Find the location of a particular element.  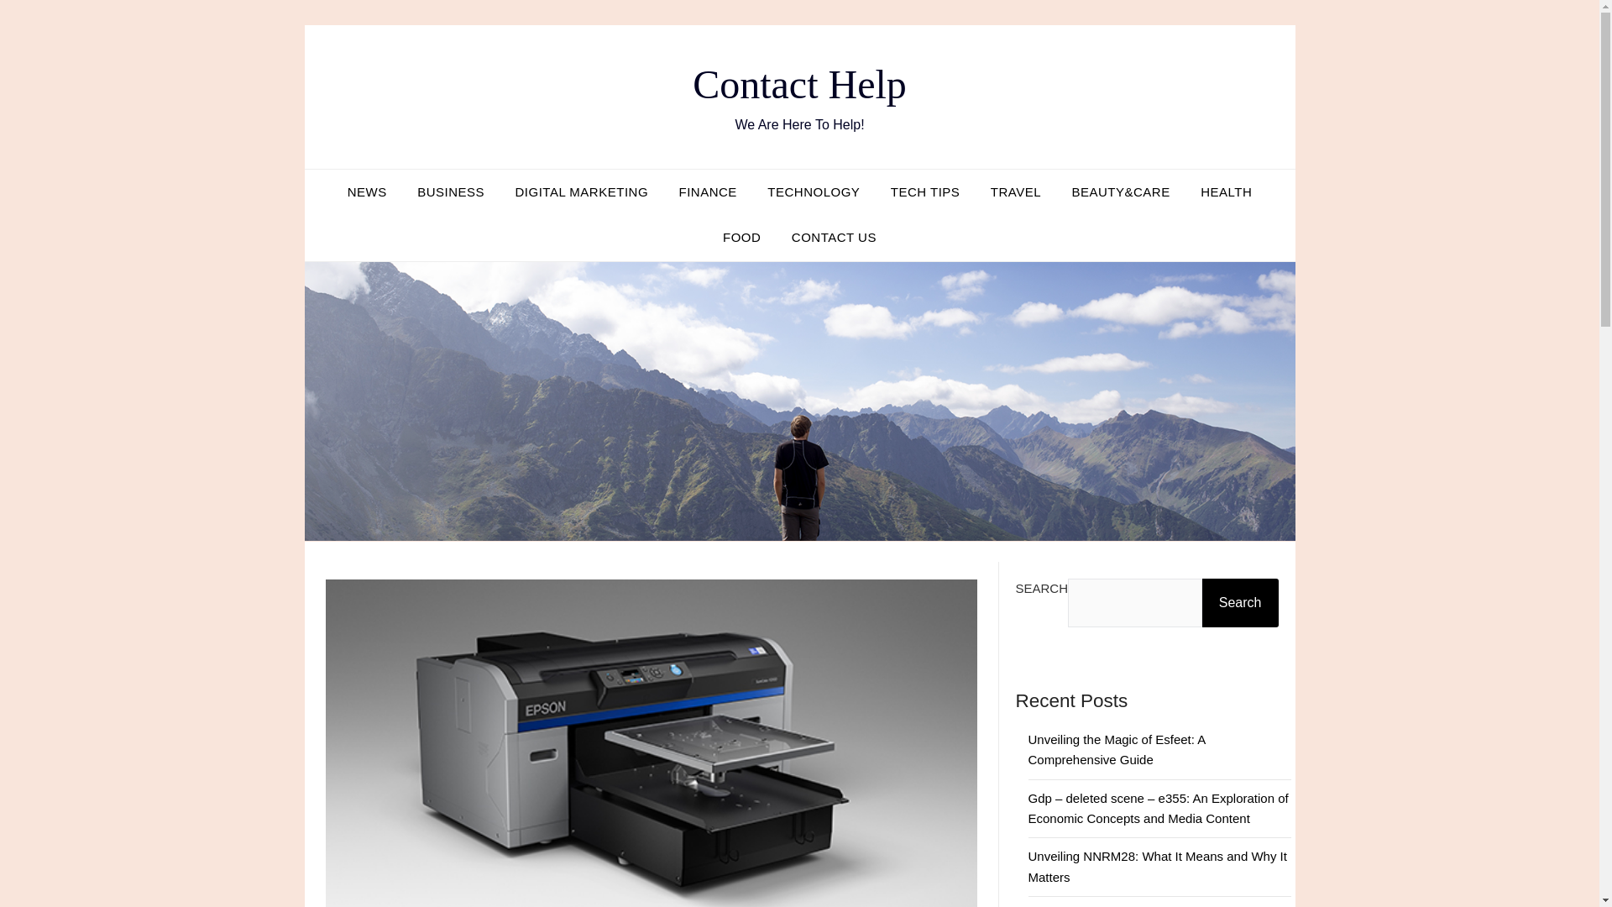

TRAVEL is located at coordinates (1015, 191).